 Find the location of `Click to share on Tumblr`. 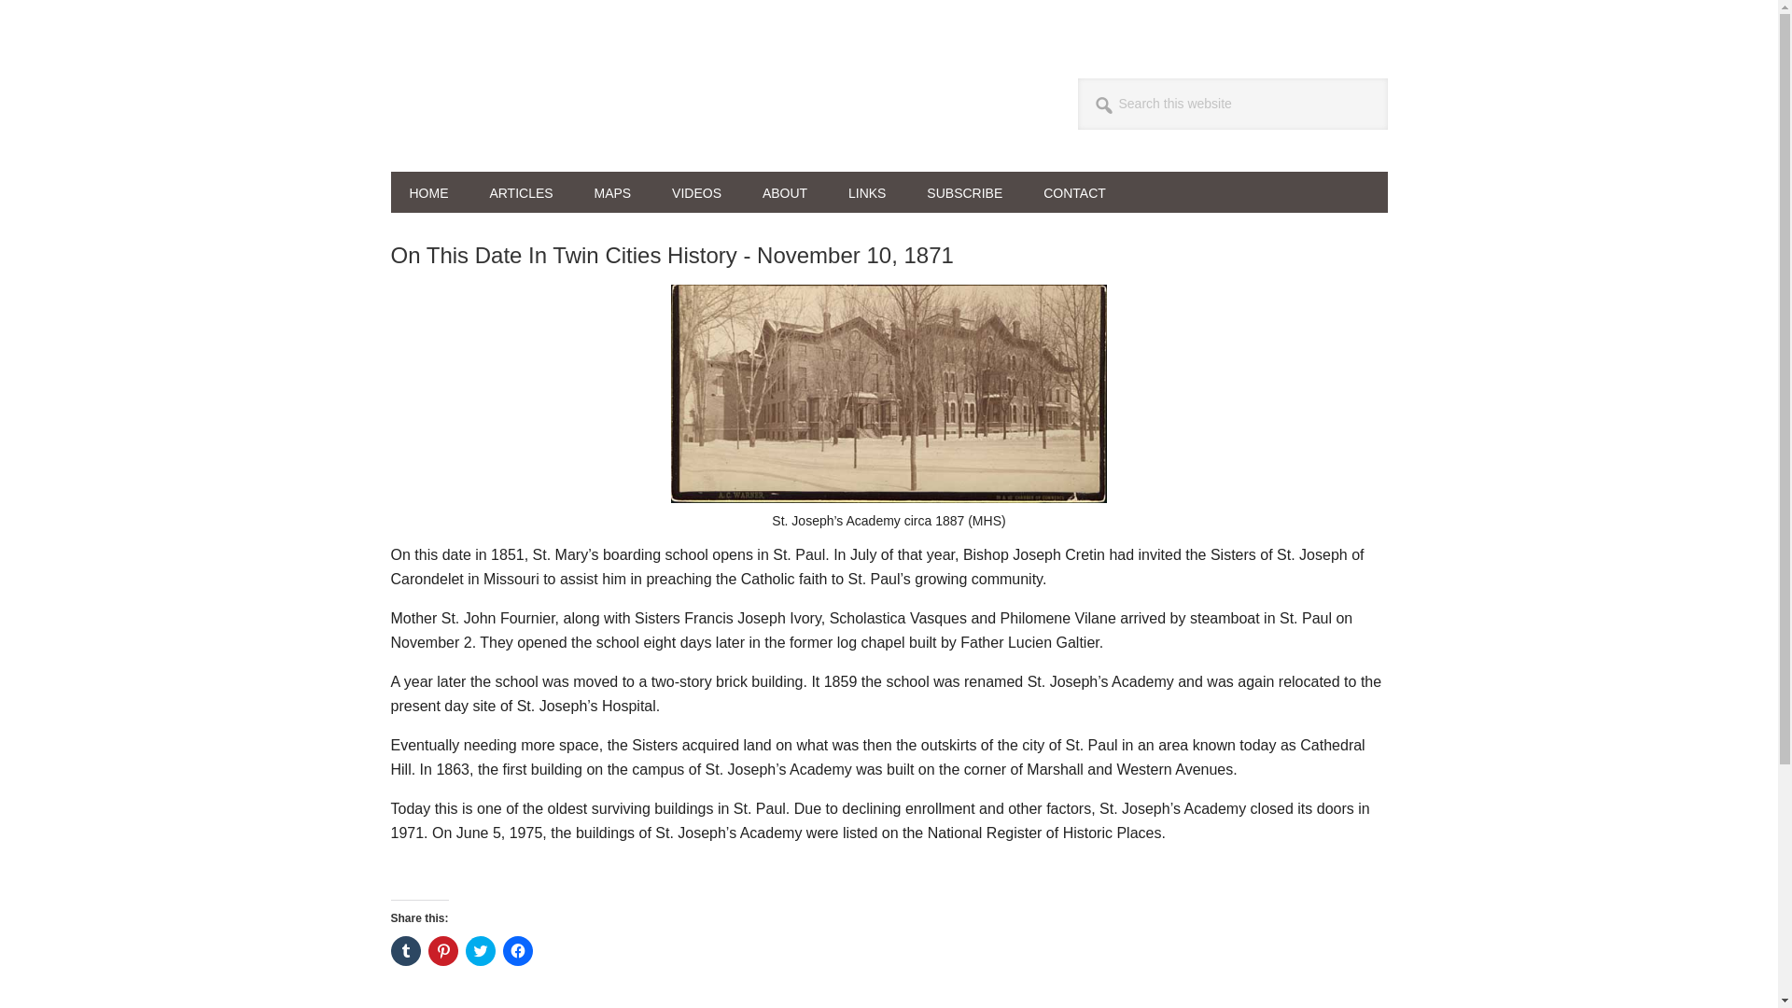

Click to share on Tumblr is located at coordinates (405, 950).